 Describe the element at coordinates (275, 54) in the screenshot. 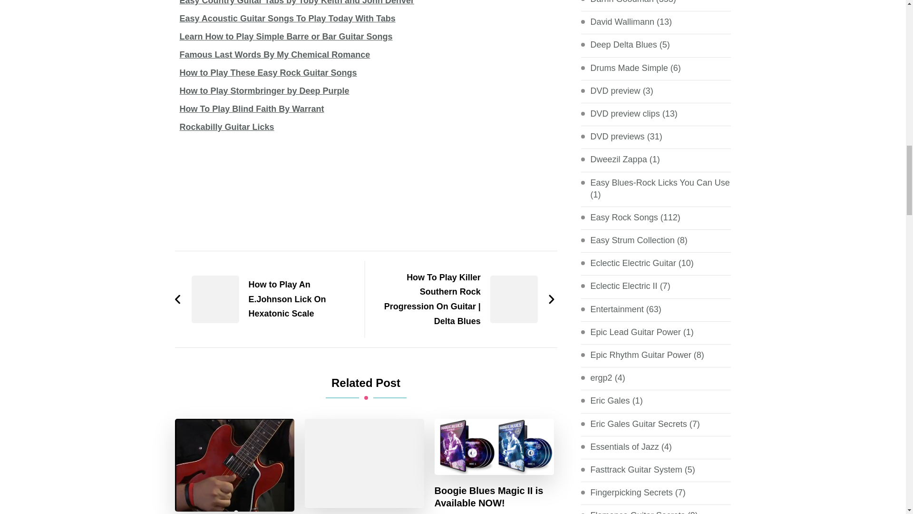

I see `Famous Last Words By My Chemical Romance` at that location.